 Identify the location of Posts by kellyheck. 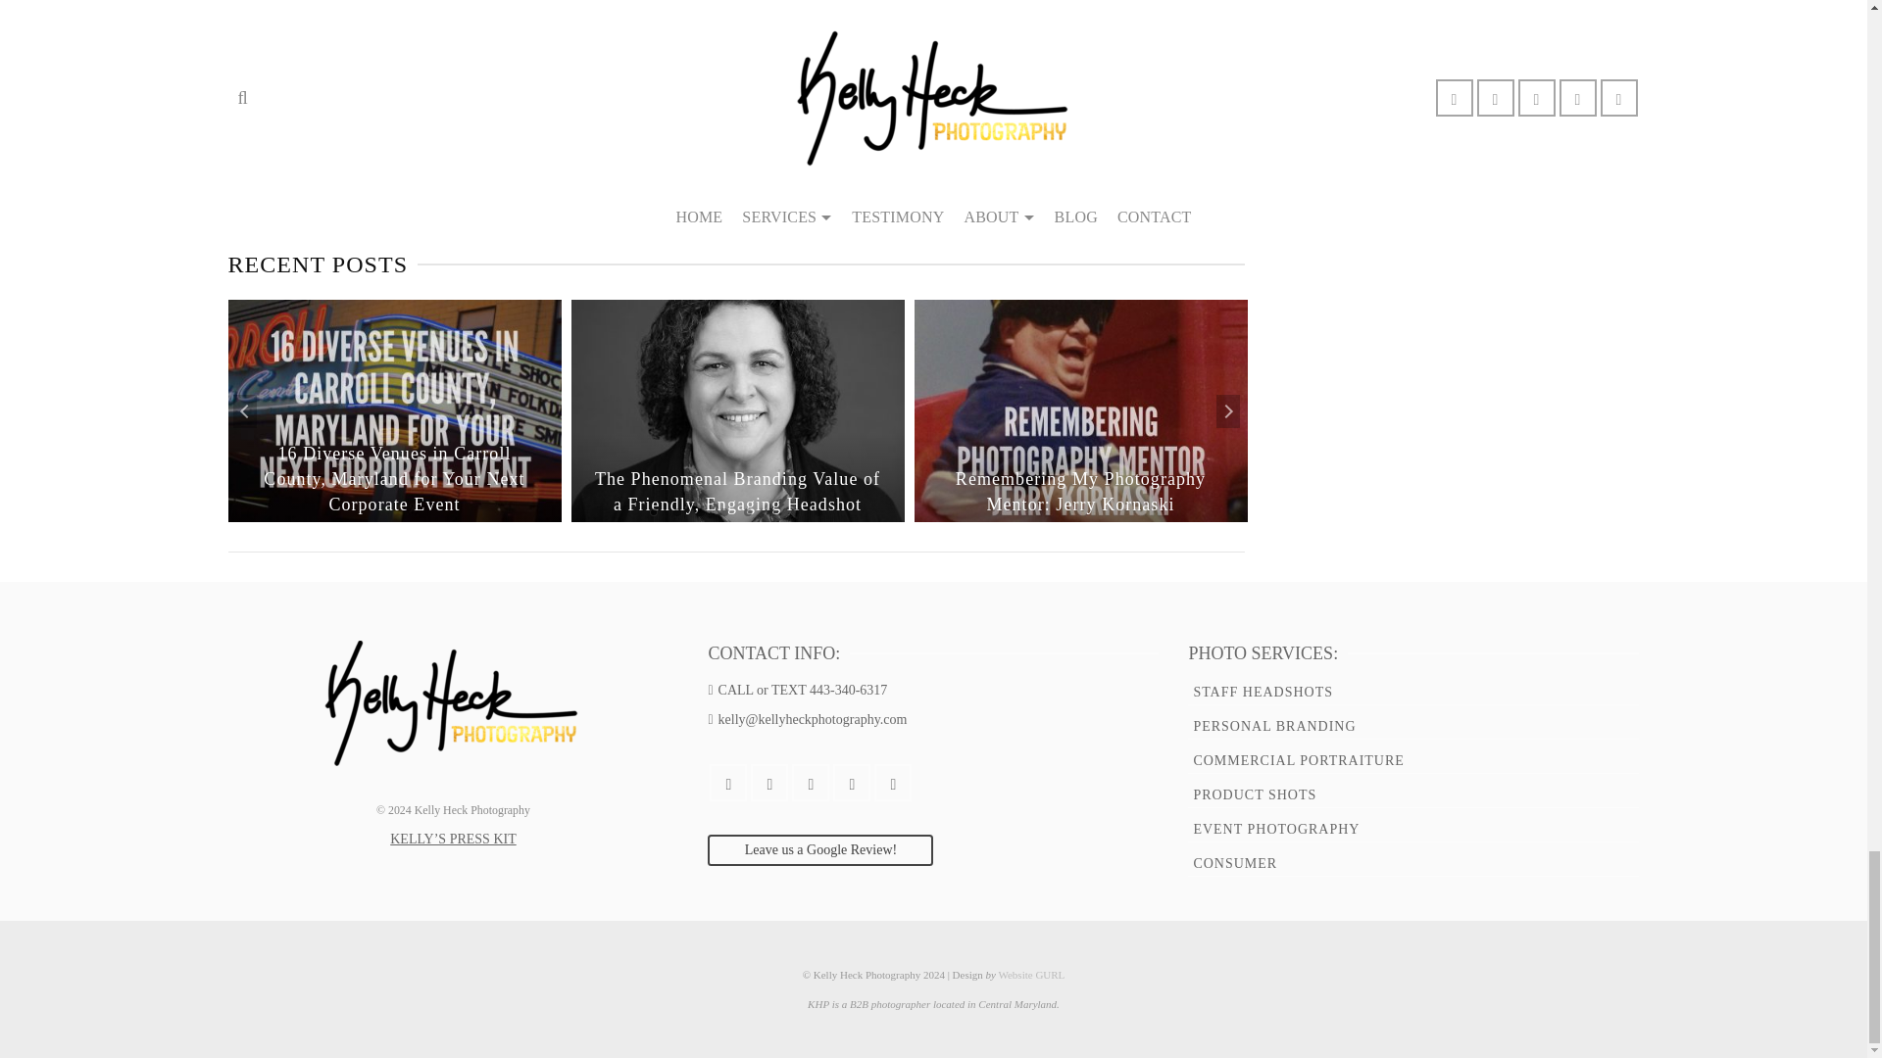
(372, 4).